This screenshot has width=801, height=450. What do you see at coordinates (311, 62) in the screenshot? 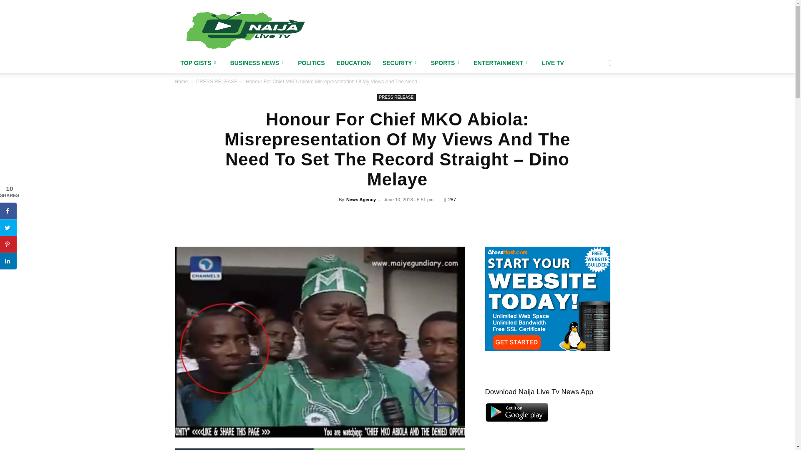
I see `POLITICS` at bounding box center [311, 62].